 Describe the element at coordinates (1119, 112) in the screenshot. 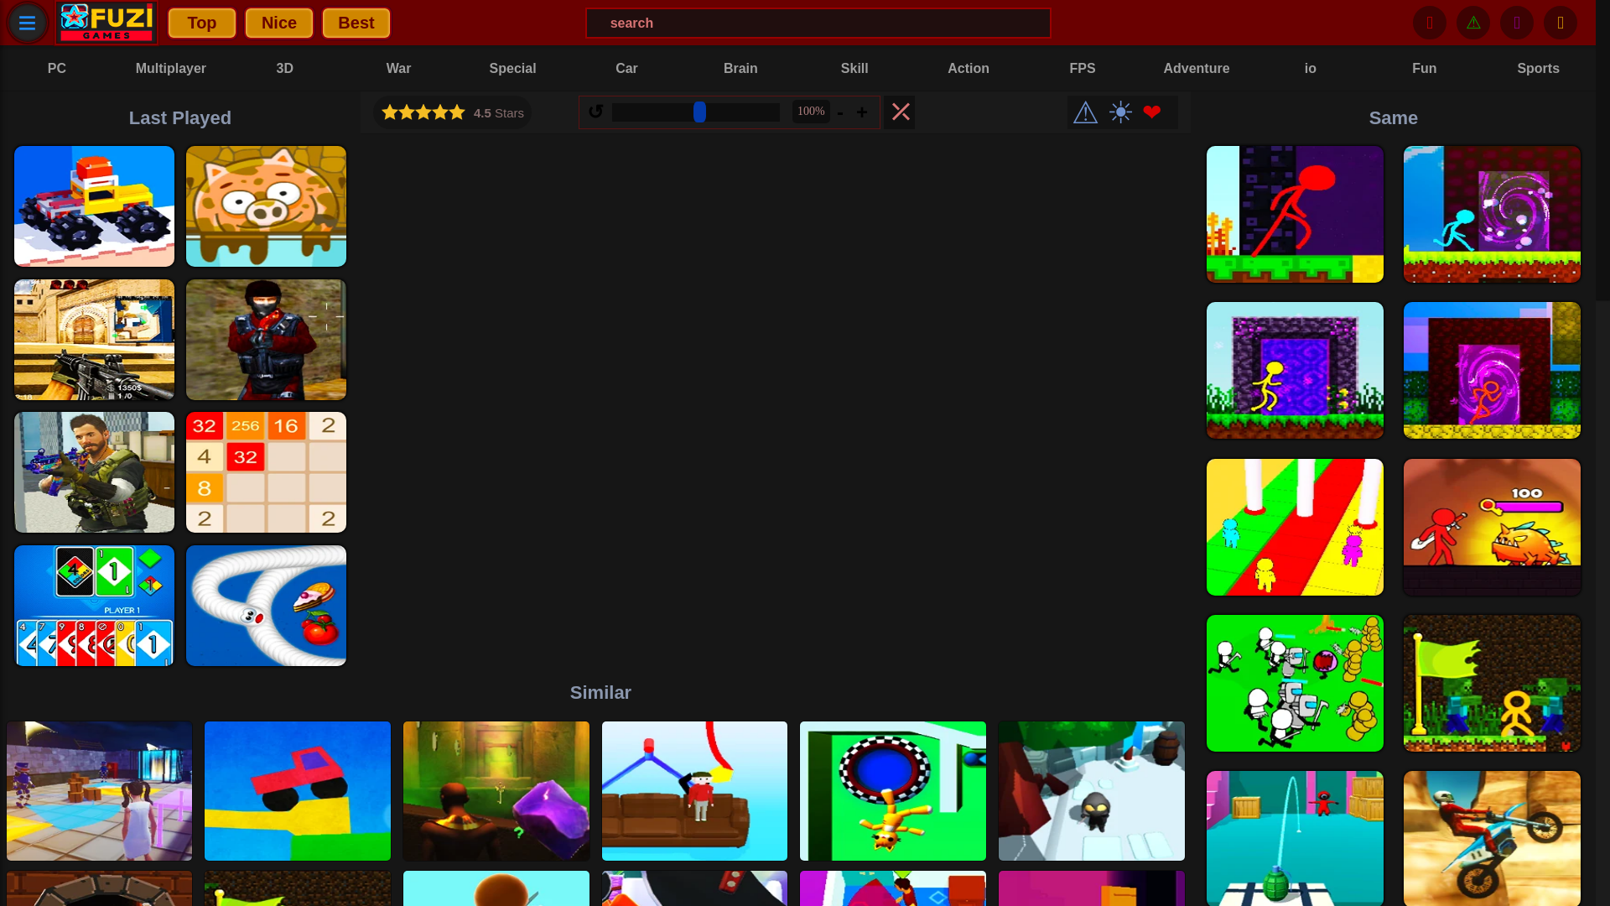

I see `Turn off the lights` at that location.